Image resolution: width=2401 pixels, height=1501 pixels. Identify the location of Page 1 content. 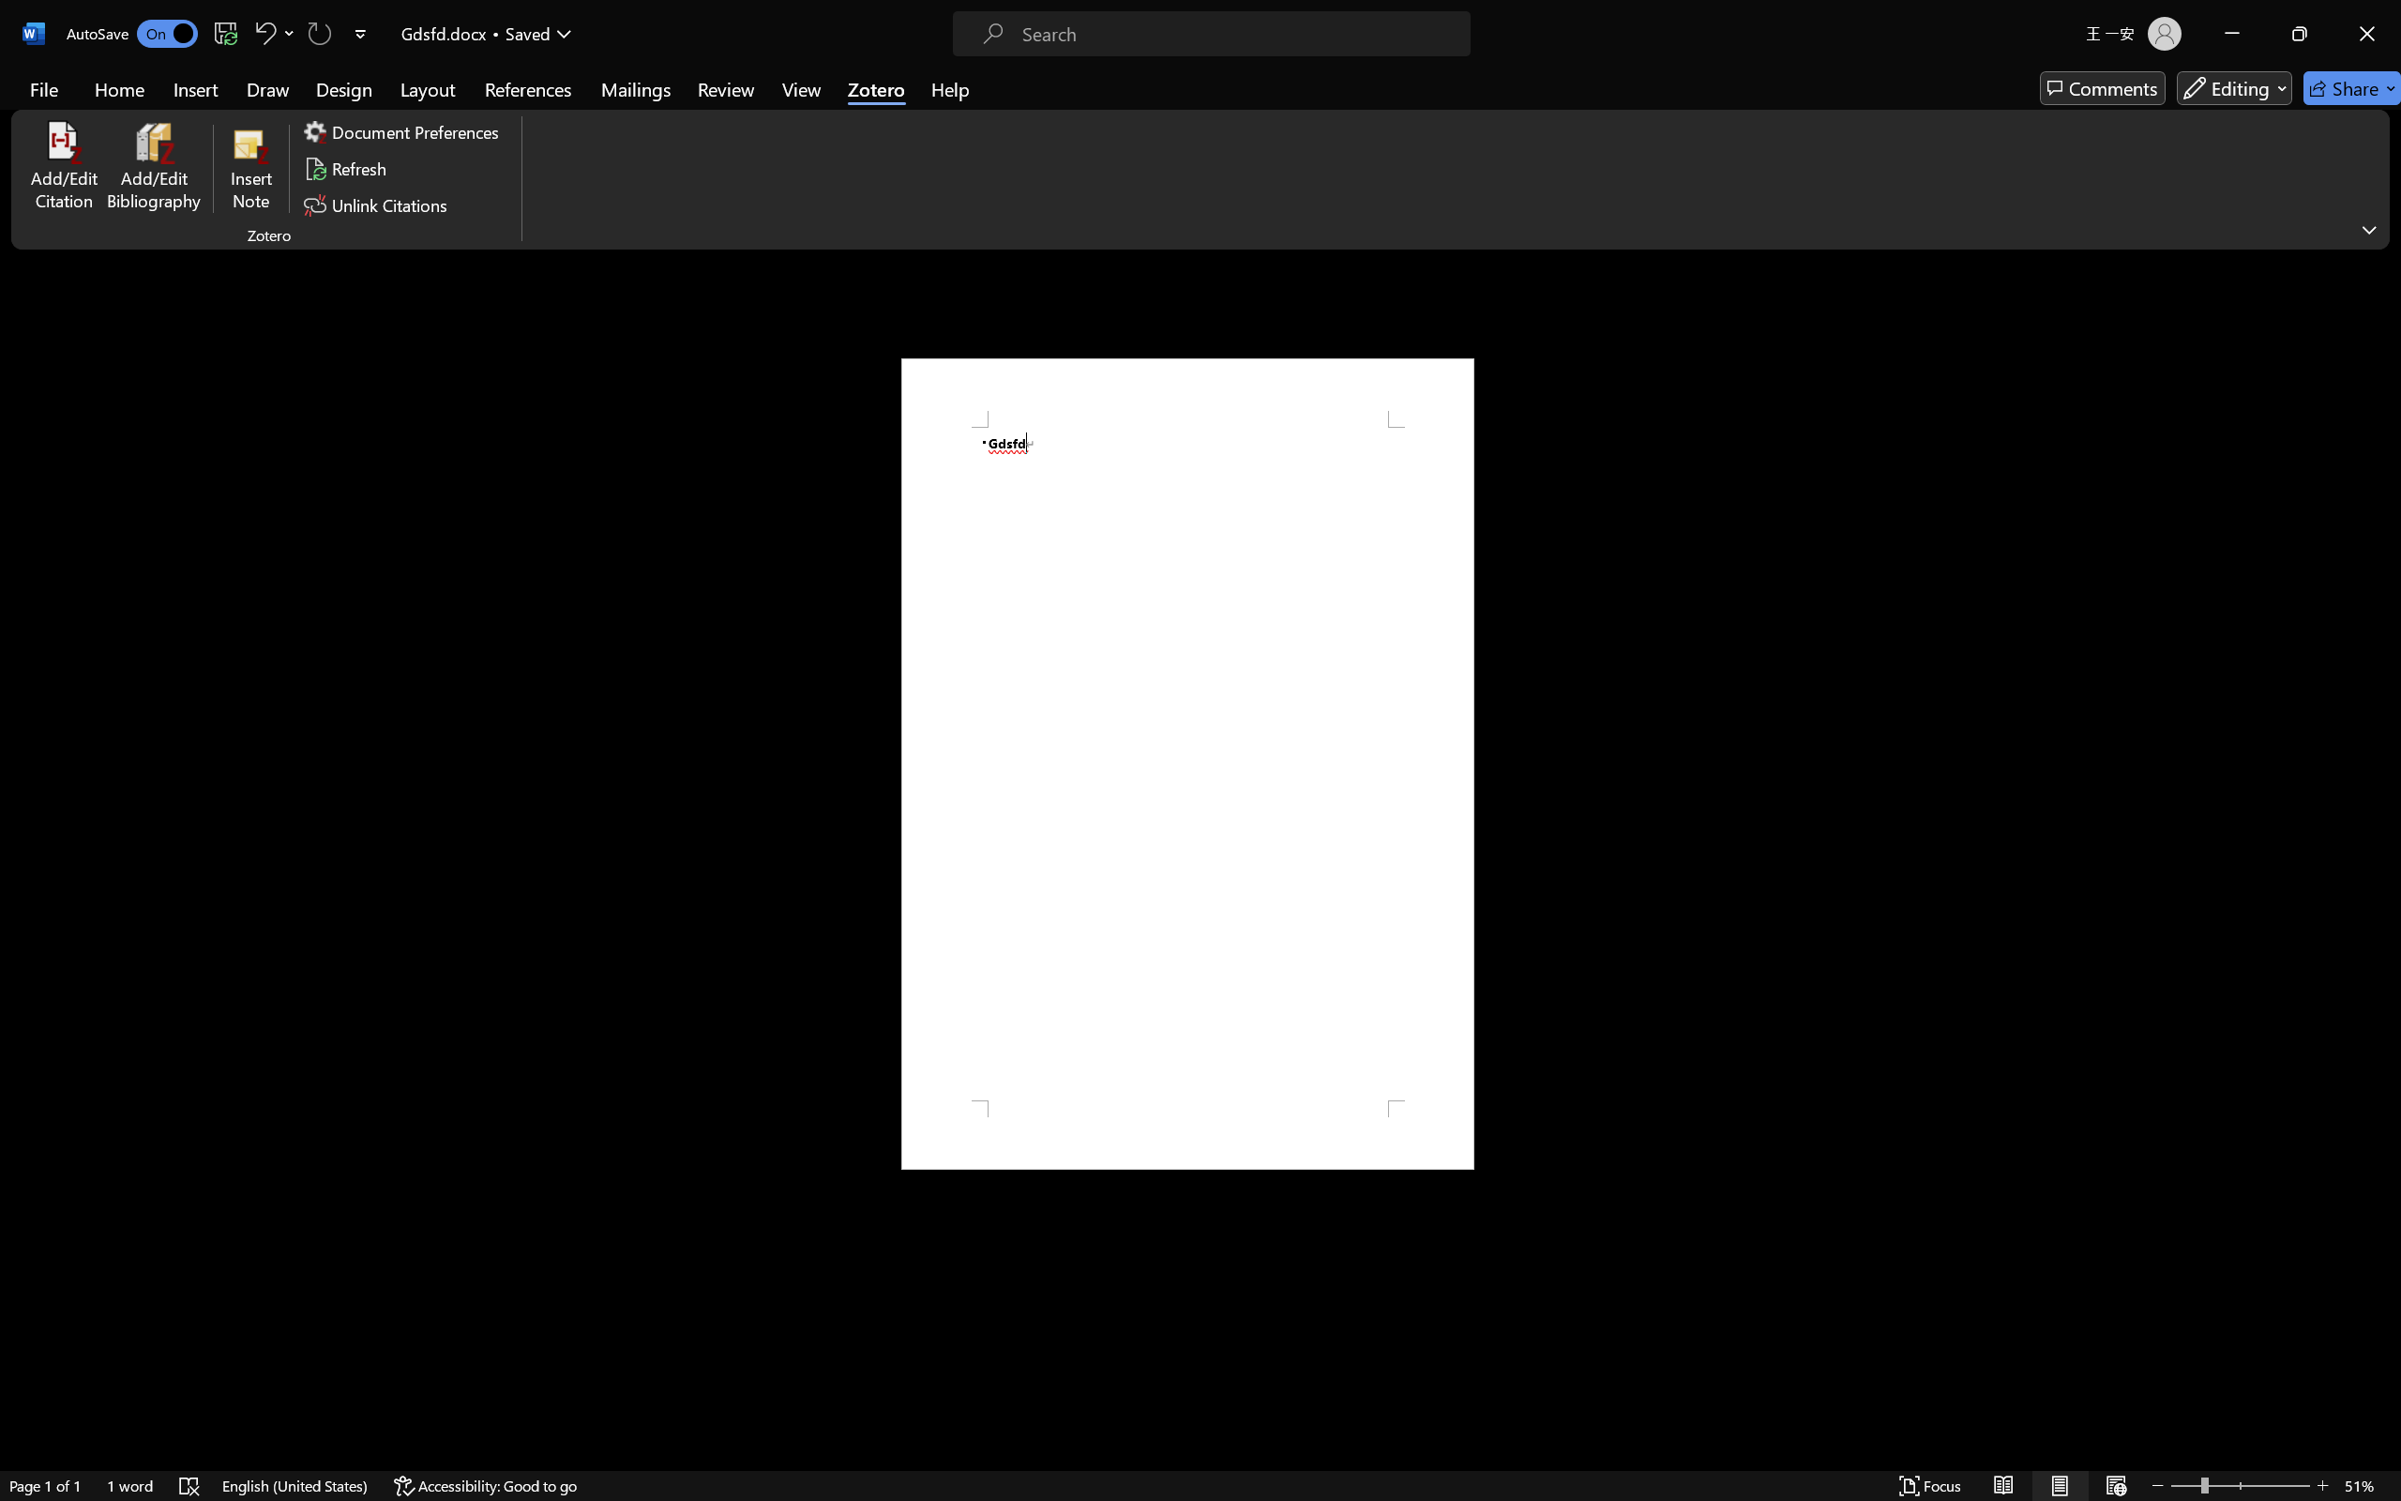
(1187, 764).